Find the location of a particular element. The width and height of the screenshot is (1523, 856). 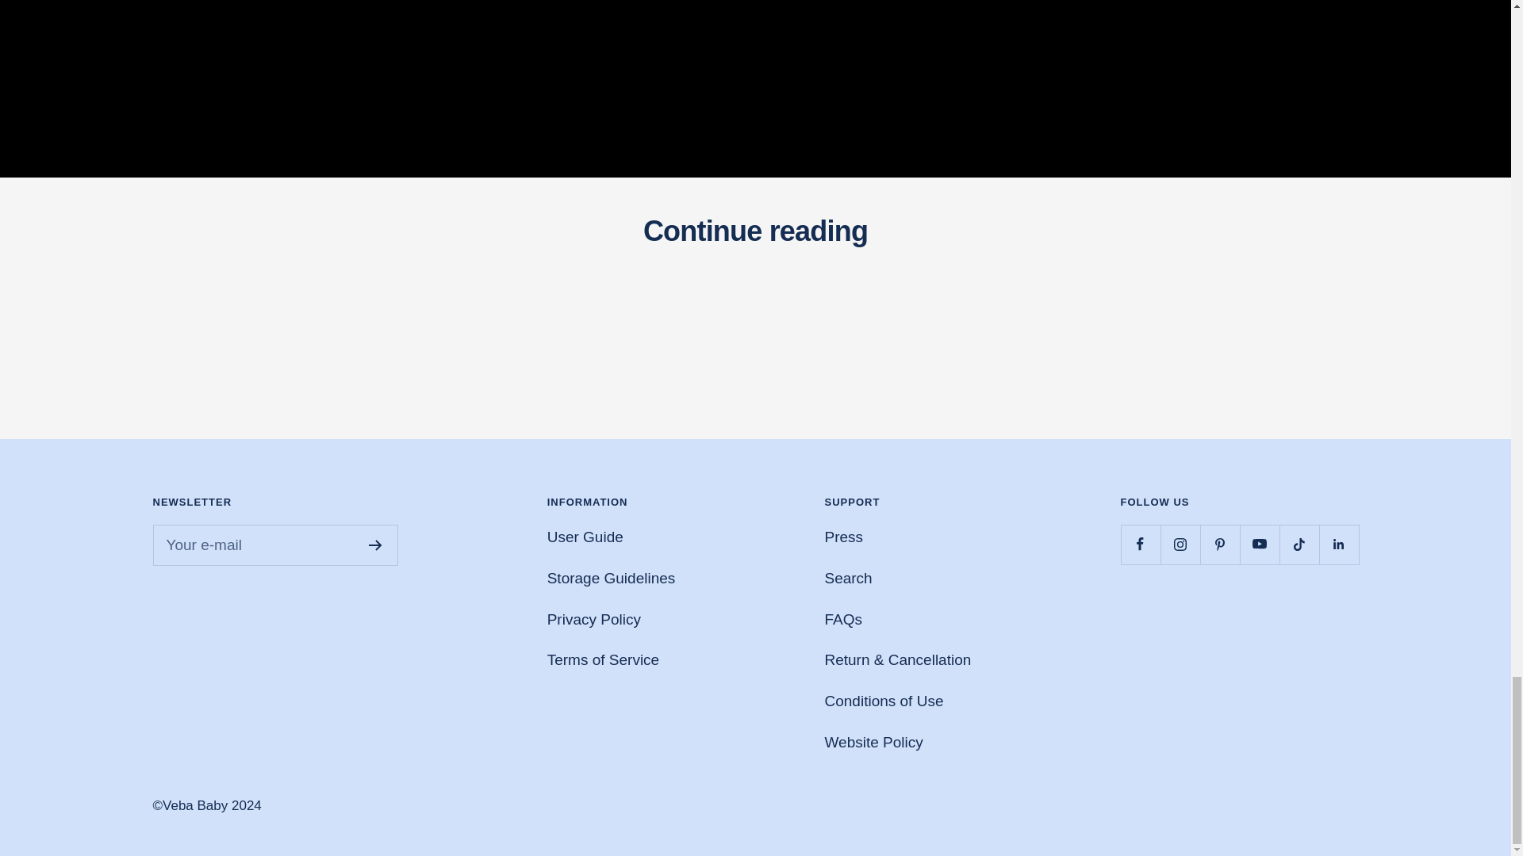

Return and Cancelation is located at coordinates (897, 659).